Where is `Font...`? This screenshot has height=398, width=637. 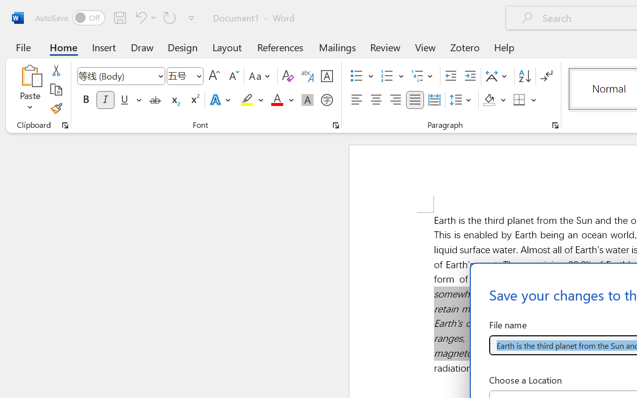
Font... is located at coordinates (336, 125).